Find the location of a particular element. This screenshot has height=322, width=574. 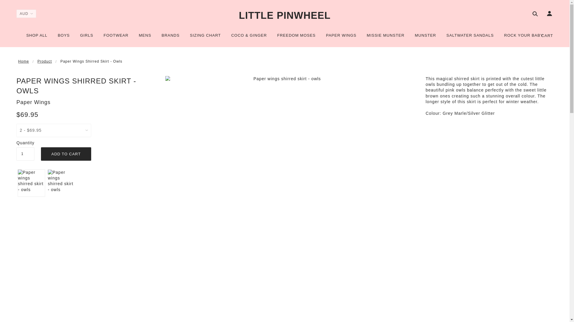

MUNSTER is located at coordinates (425, 38).